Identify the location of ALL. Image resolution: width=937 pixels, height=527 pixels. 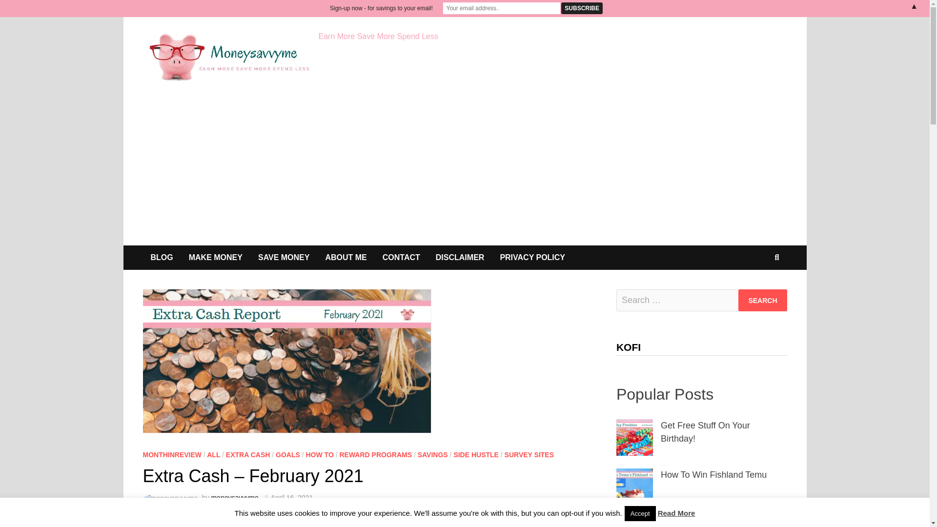
(214, 455).